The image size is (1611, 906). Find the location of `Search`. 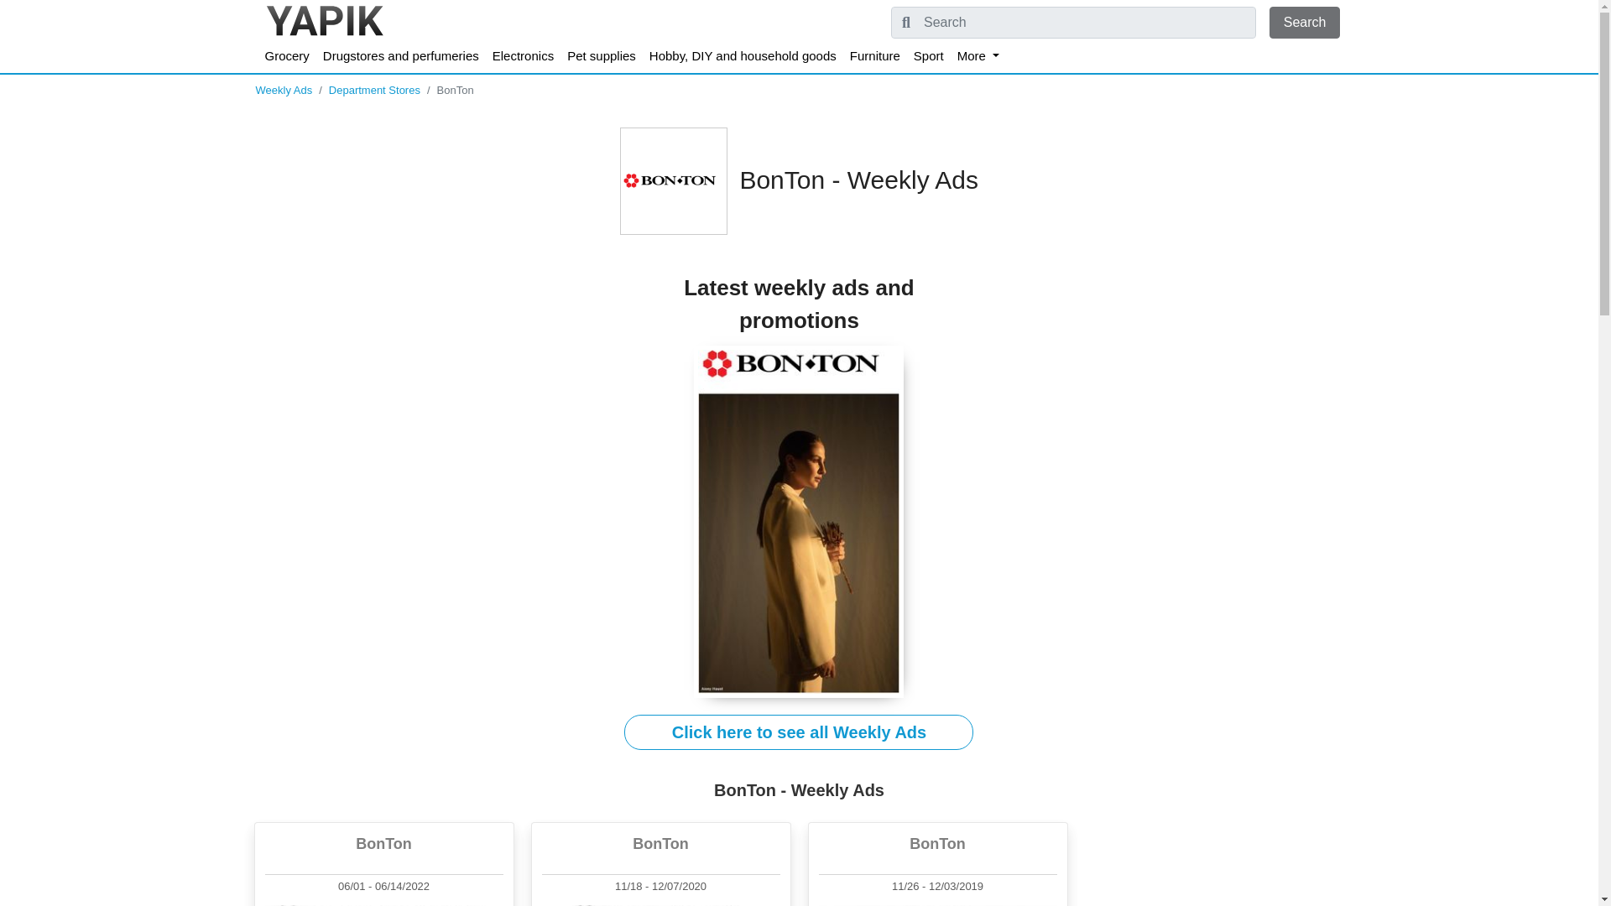

Search is located at coordinates (1304, 22).